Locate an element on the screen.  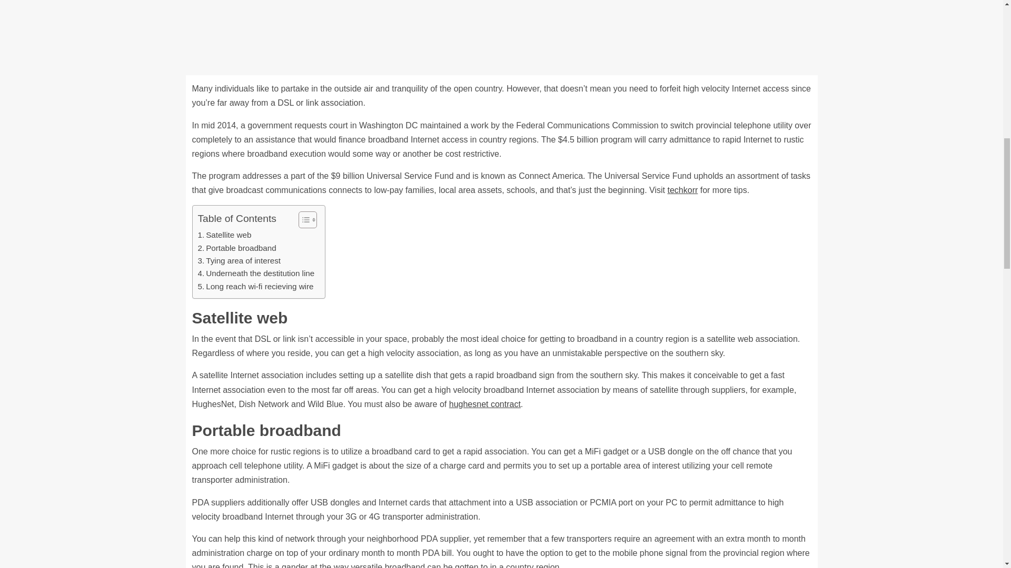
Portable broadband is located at coordinates (237, 248).